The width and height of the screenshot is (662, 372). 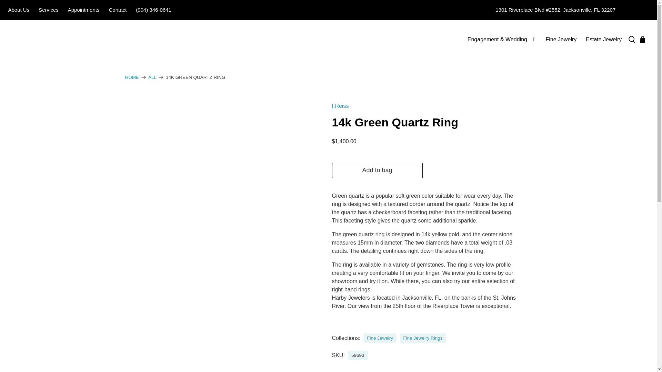 What do you see at coordinates (603, 39) in the screenshot?
I see `Estate Jewelry` at bounding box center [603, 39].